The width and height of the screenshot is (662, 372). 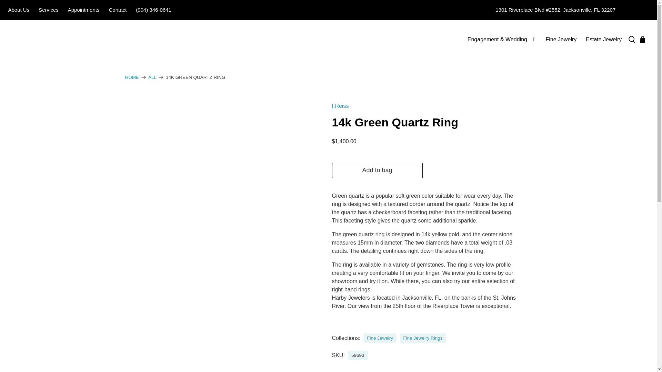 What do you see at coordinates (603, 39) in the screenshot?
I see `Estate Jewelry` at bounding box center [603, 39].